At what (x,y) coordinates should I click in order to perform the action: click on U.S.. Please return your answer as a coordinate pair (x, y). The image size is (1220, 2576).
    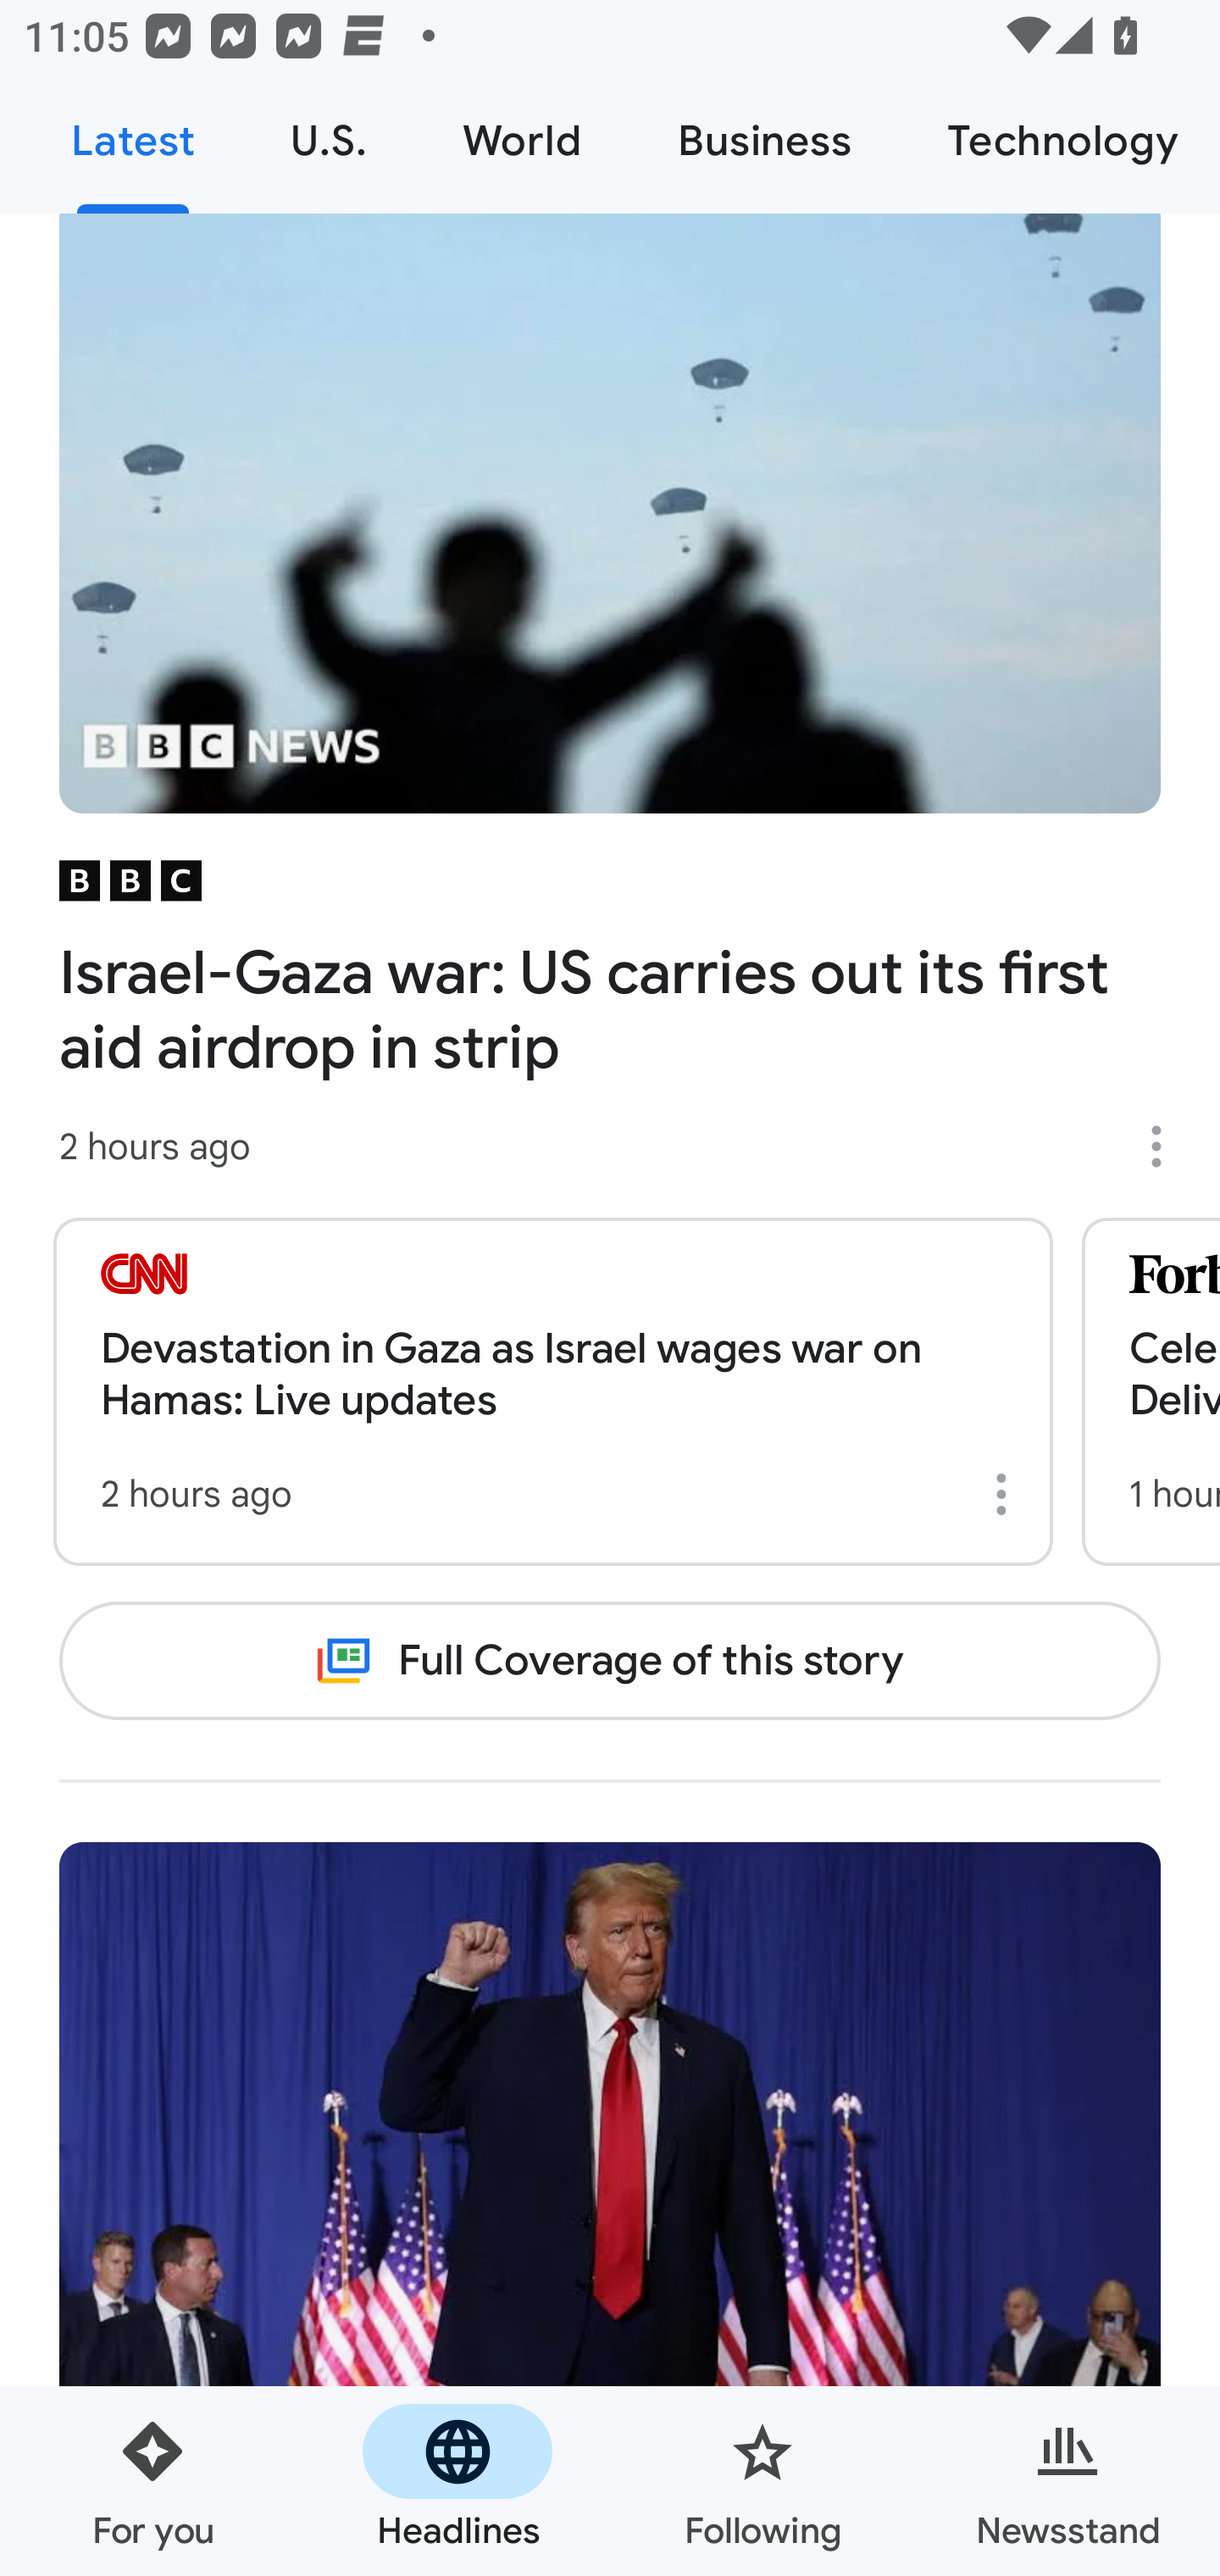
    Looking at the image, I should click on (329, 142).